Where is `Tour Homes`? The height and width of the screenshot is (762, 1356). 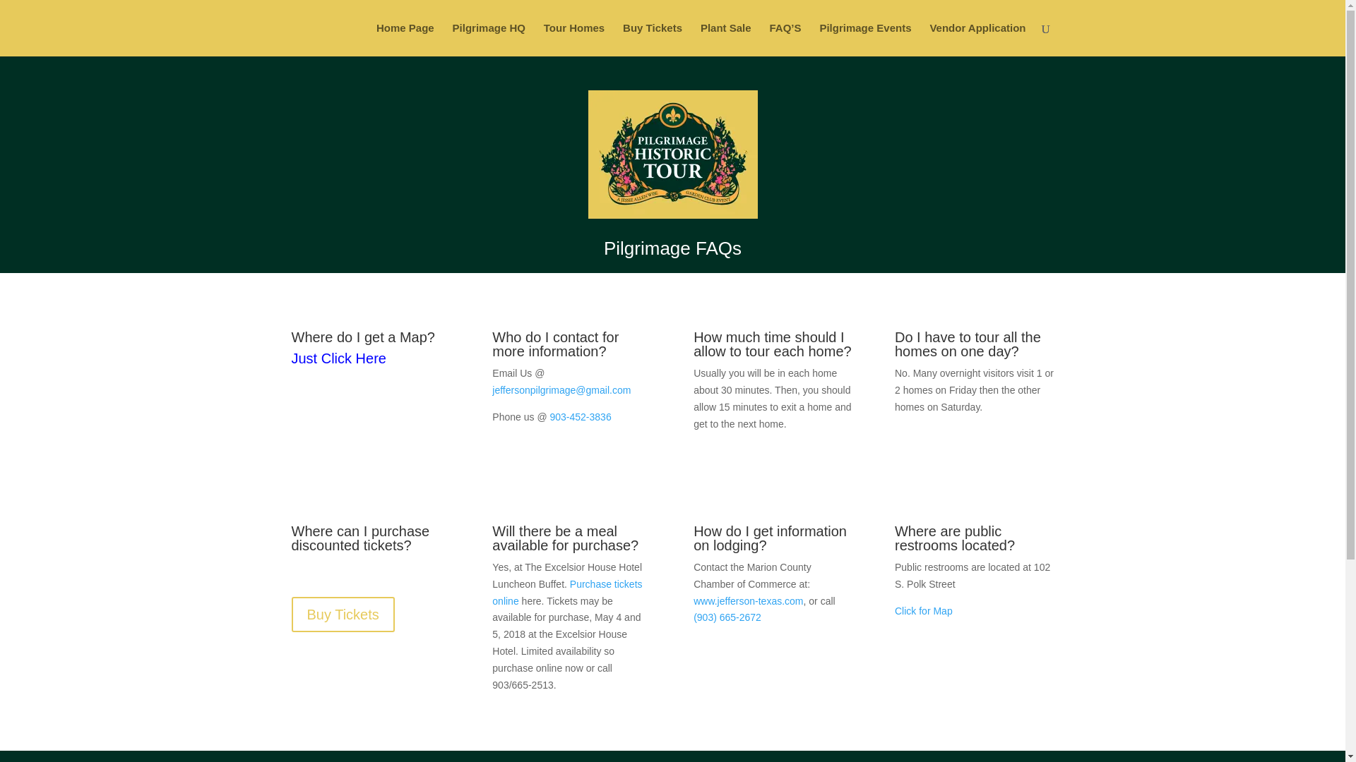
Tour Homes is located at coordinates (573, 40).